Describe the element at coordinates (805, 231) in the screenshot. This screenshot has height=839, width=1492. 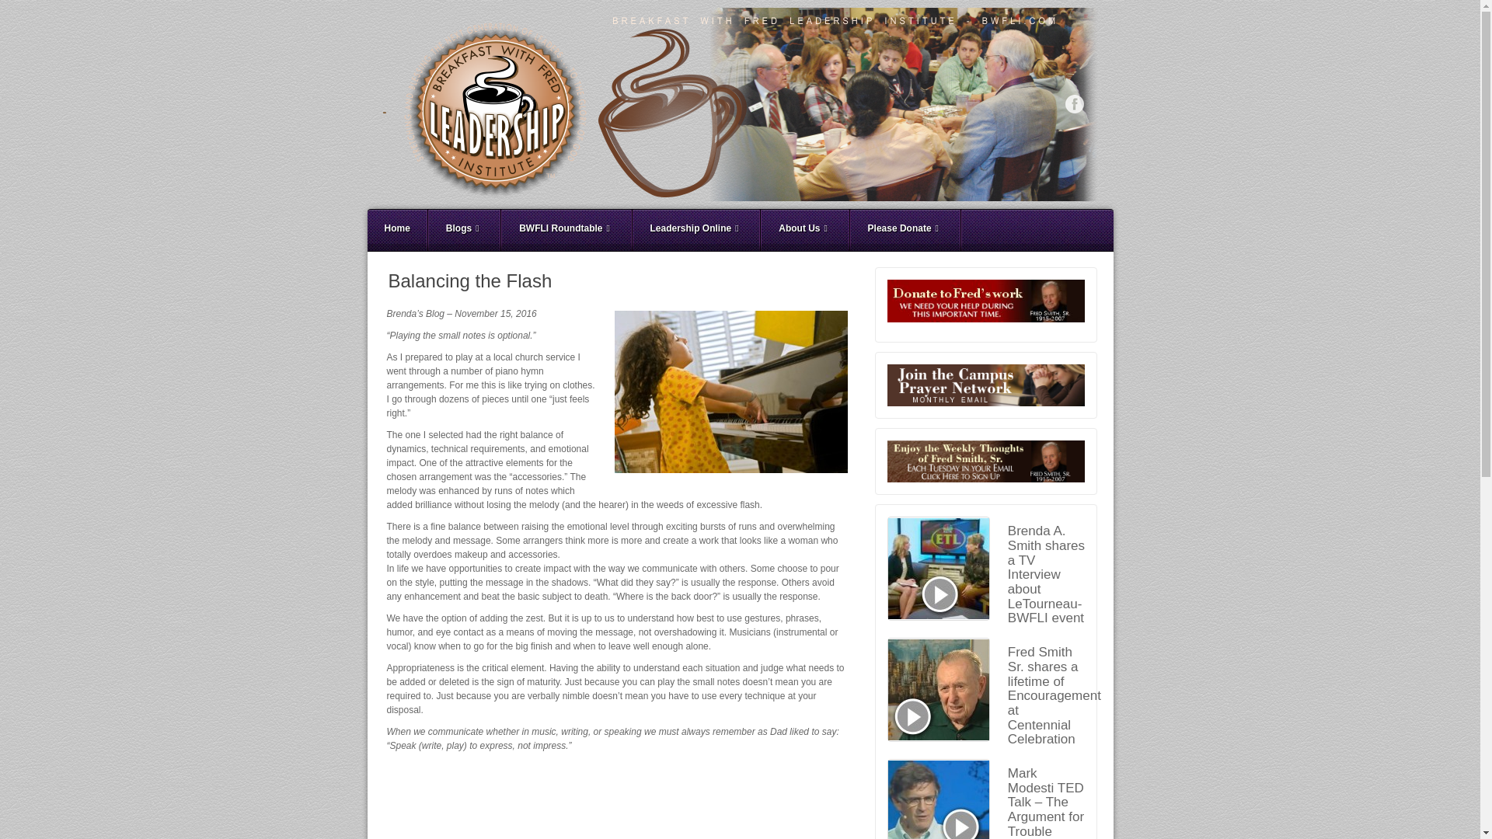
I see `About Us` at that location.